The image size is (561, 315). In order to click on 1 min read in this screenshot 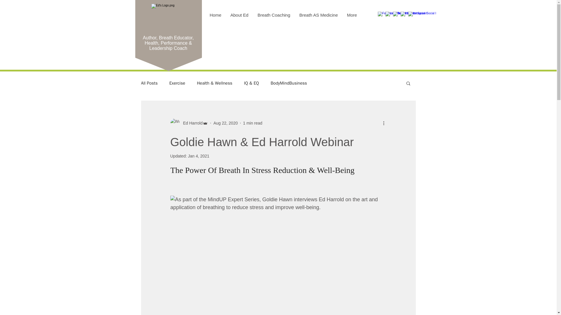, I will do `click(252, 123)`.